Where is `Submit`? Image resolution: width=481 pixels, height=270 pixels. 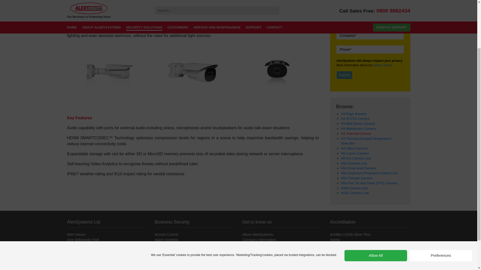 Submit is located at coordinates (344, 75).